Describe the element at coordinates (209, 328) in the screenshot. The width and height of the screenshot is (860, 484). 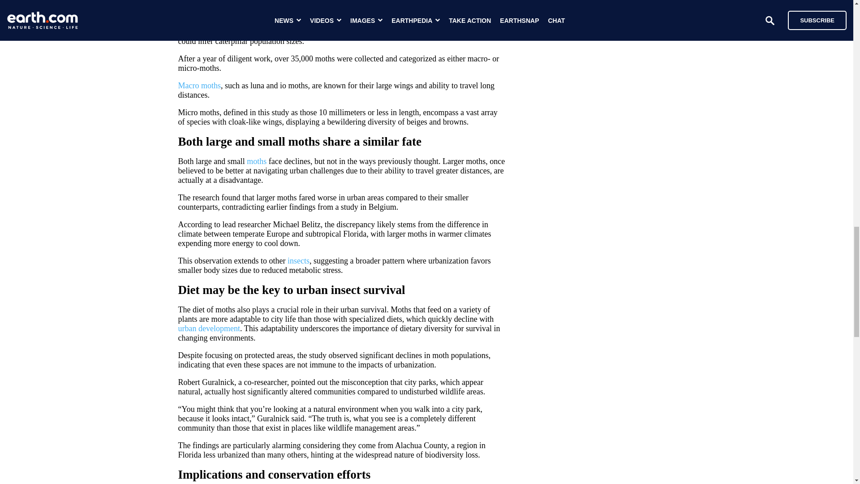
I see `urban development` at that location.